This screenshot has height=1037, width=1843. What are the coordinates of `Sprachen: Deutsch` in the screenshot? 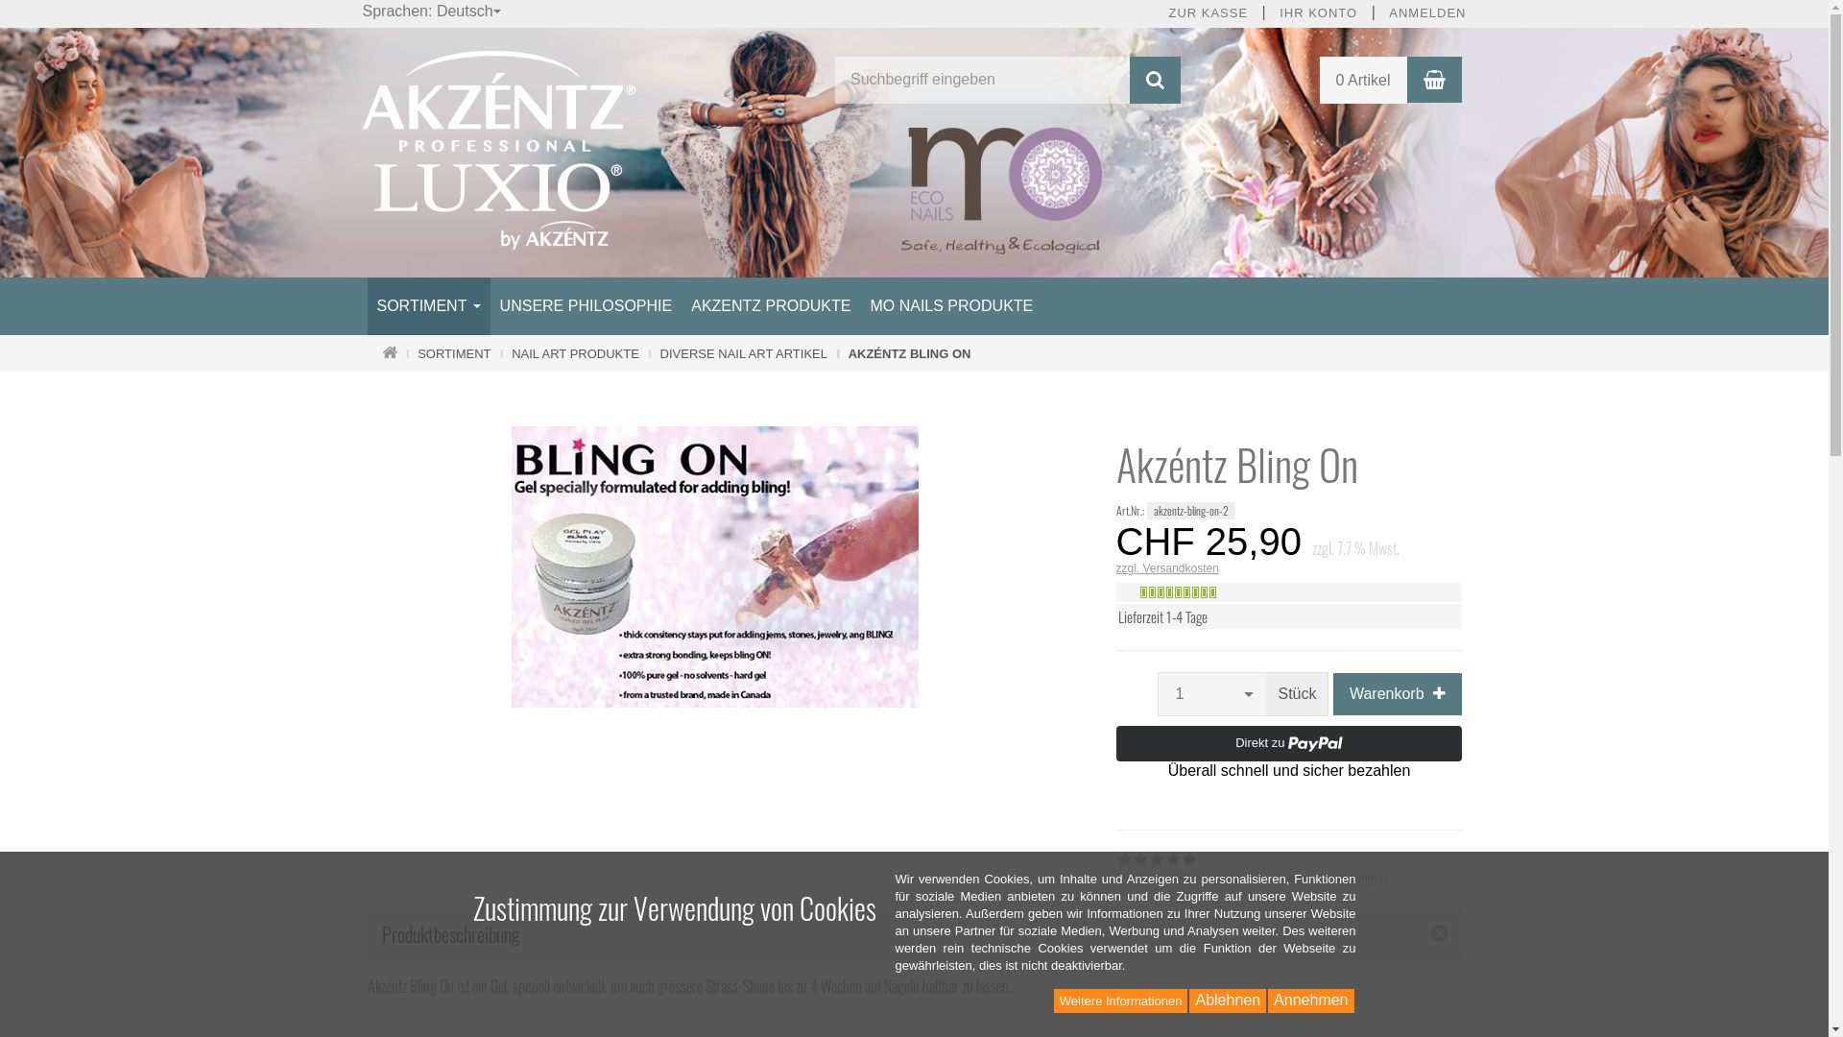 It's located at (433, 12).